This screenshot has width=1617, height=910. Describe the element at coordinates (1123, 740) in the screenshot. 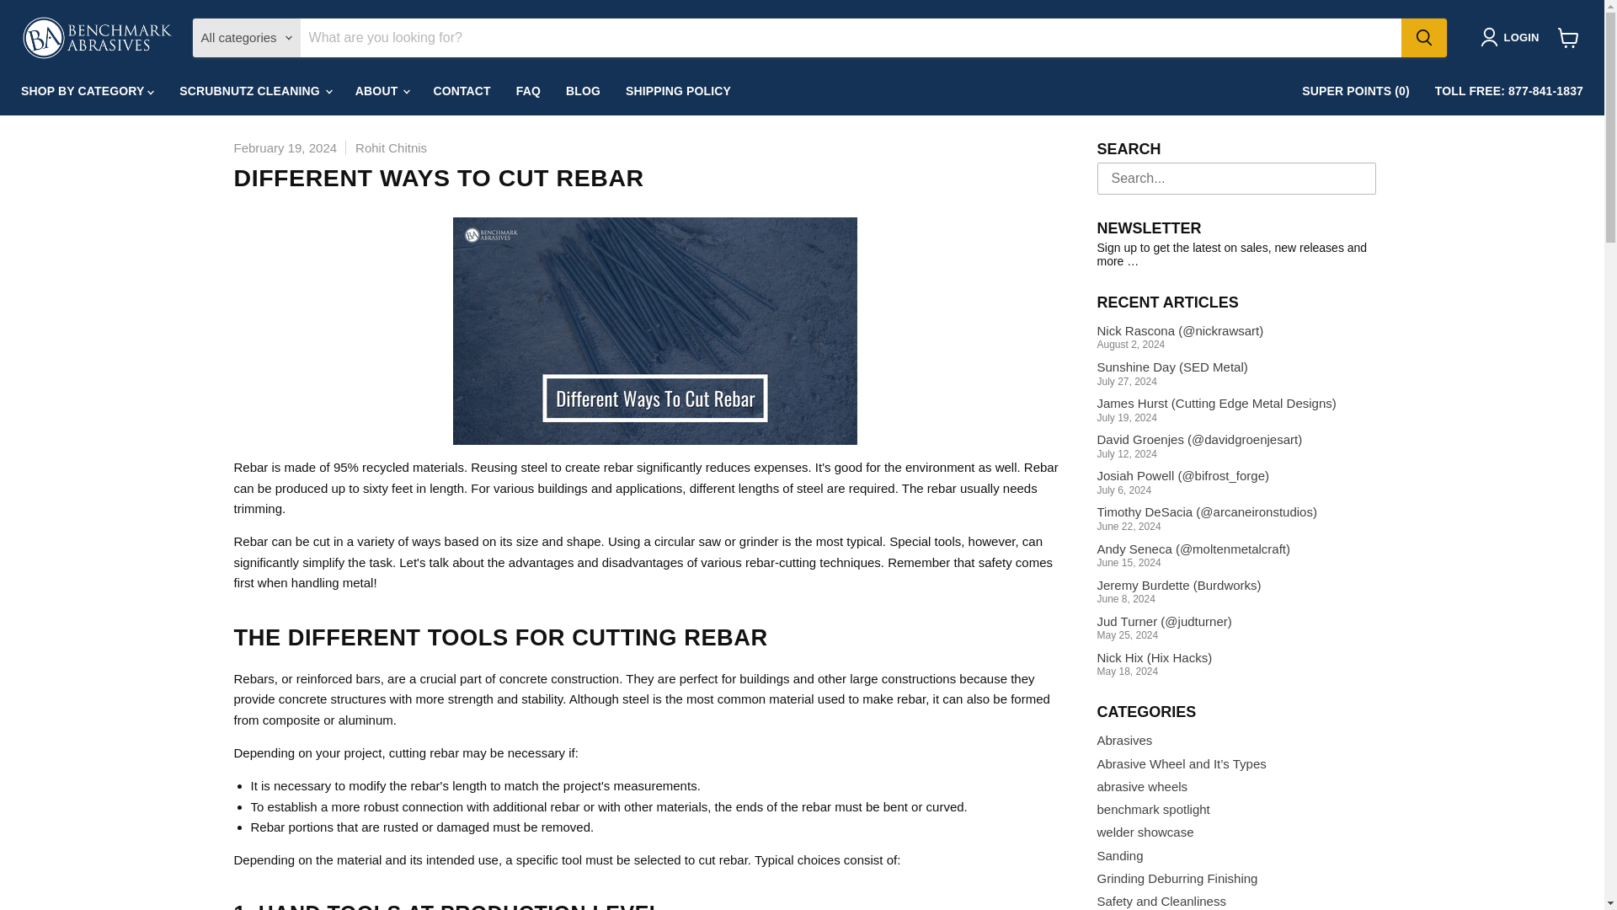

I see `Abrasives` at that location.